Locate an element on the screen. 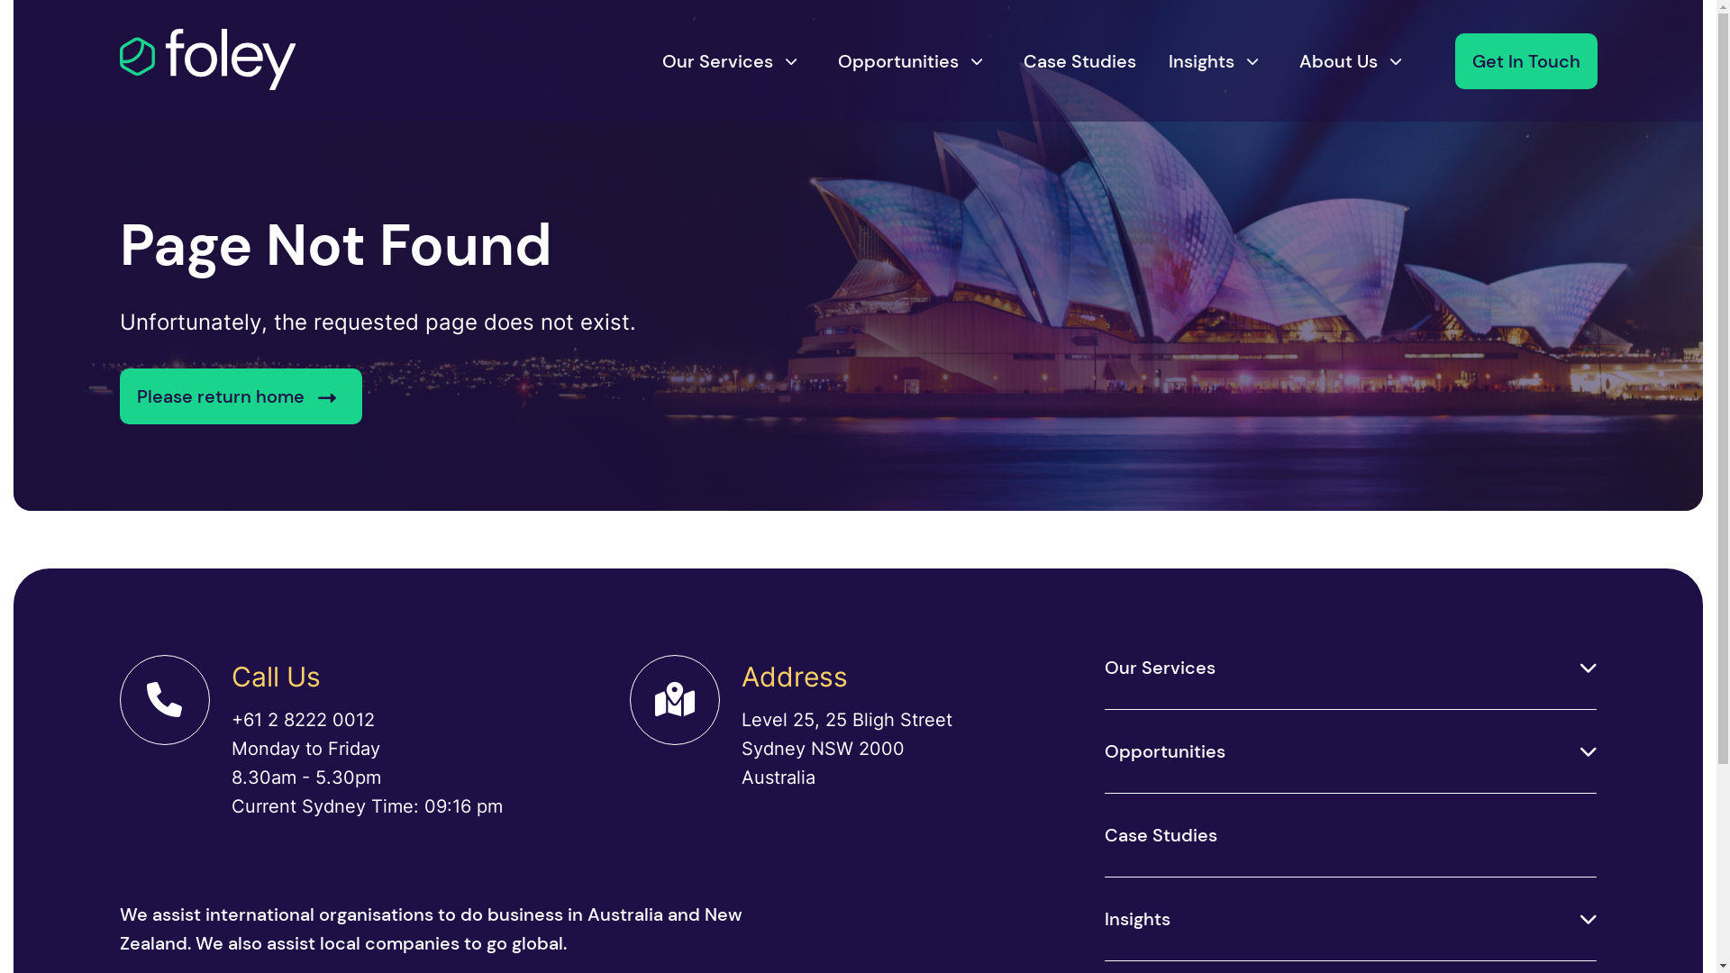  Level 25, 25 Bligh Street
Sydney NSW 2000
Australia is located at coordinates (847, 749).